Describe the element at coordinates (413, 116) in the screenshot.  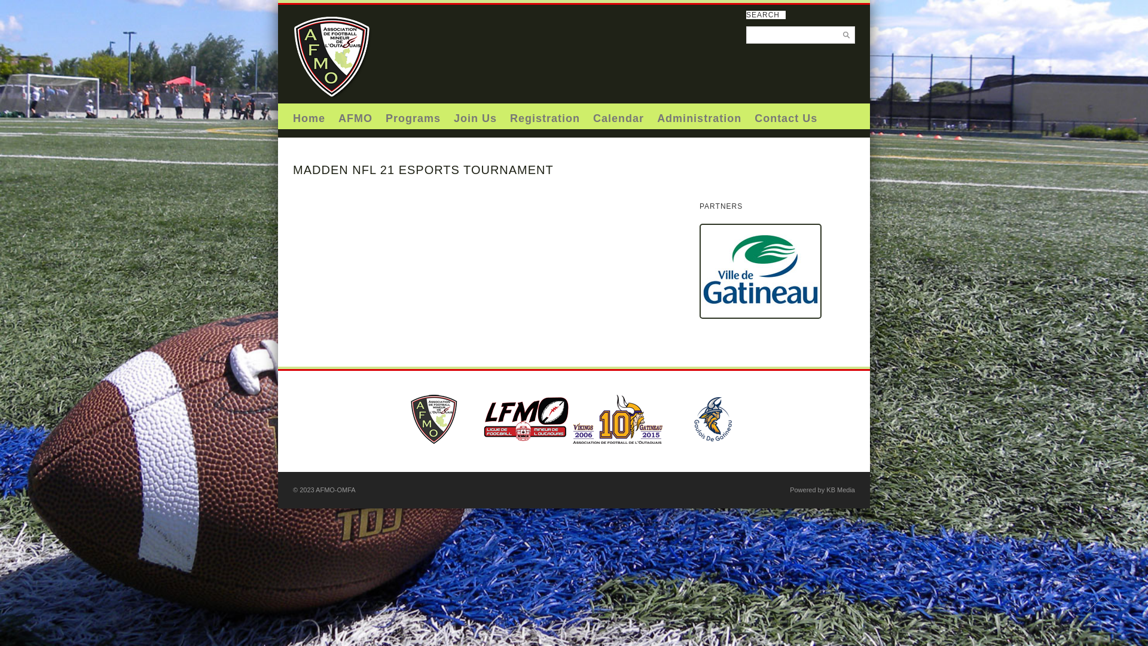
I see `Programs` at that location.